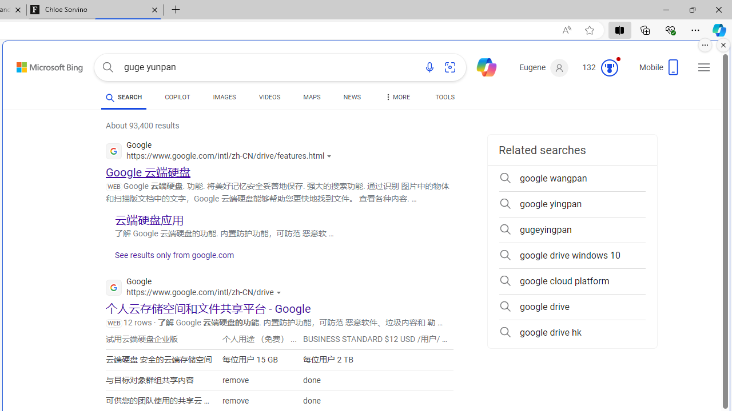  Describe the element at coordinates (196, 289) in the screenshot. I see `Google` at that location.